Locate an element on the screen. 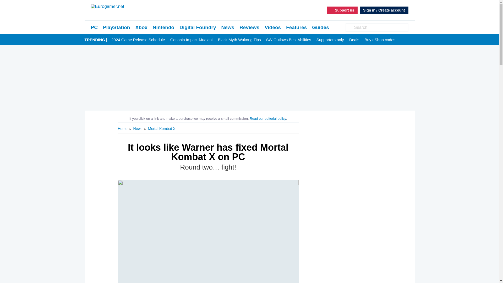 Image resolution: width=503 pixels, height=283 pixels. Digital Foundry is located at coordinates (198, 27).